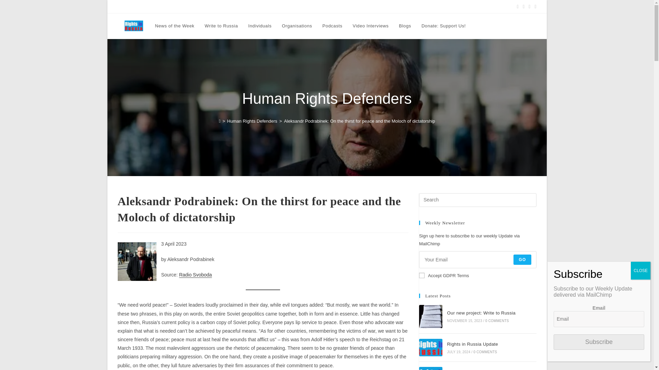  Describe the element at coordinates (430, 316) in the screenshot. I see `Our new project: Write to Russia` at that location.